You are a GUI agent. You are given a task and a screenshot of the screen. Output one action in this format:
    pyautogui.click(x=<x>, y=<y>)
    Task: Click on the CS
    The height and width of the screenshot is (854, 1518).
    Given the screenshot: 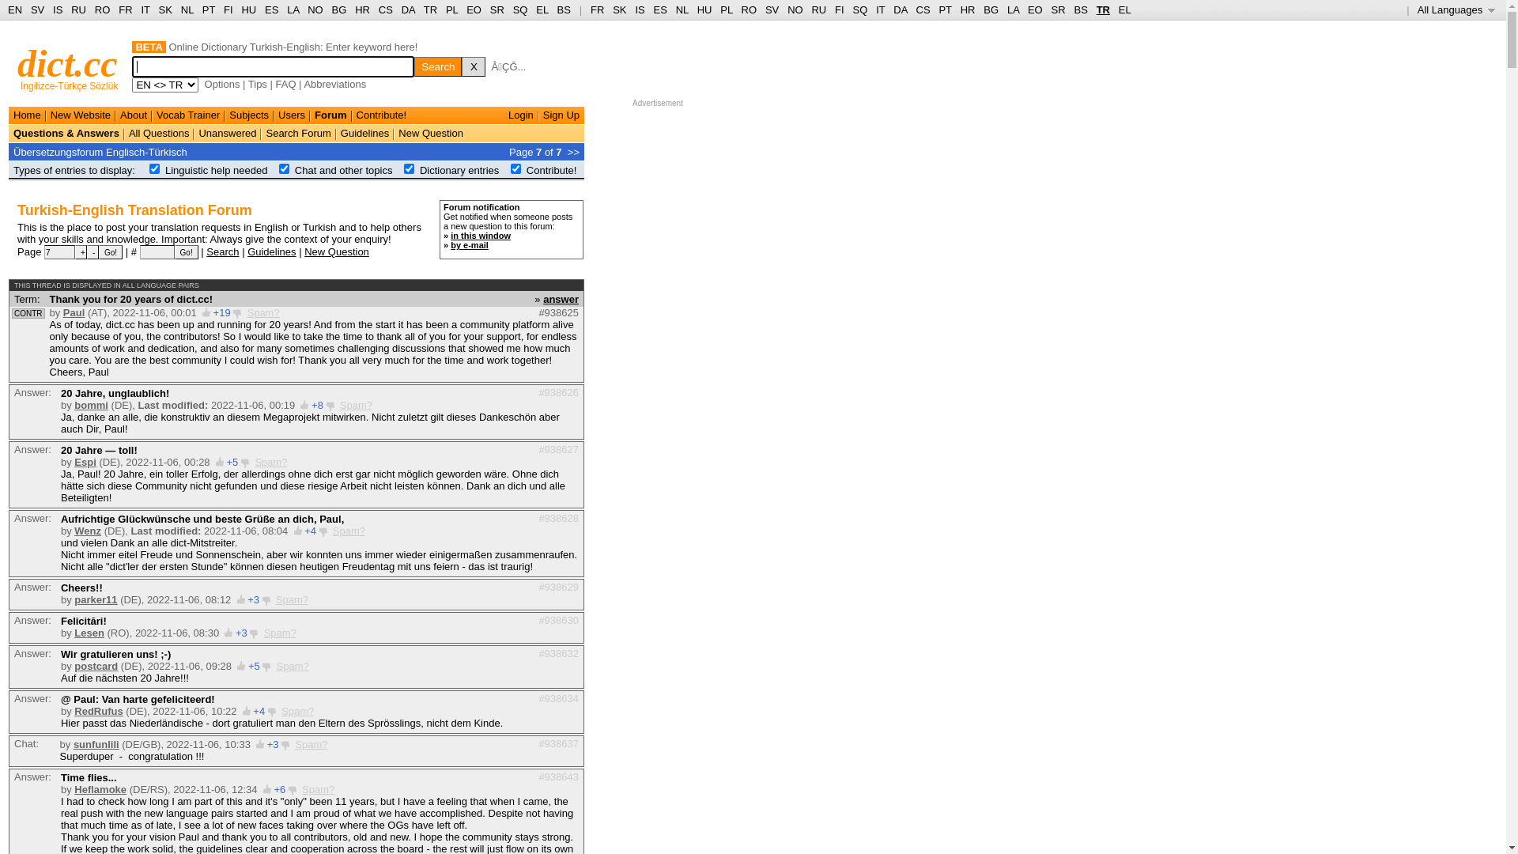 What is the action you would take?
    pyautogui.click(x=386, y=9)
    